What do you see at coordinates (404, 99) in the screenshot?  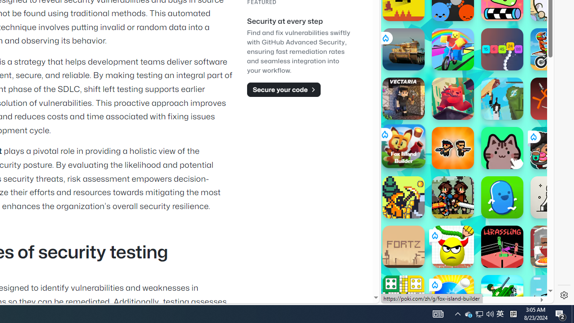 I see `Vectaria.io Vectaria.io` at bounding box center [404, 99].